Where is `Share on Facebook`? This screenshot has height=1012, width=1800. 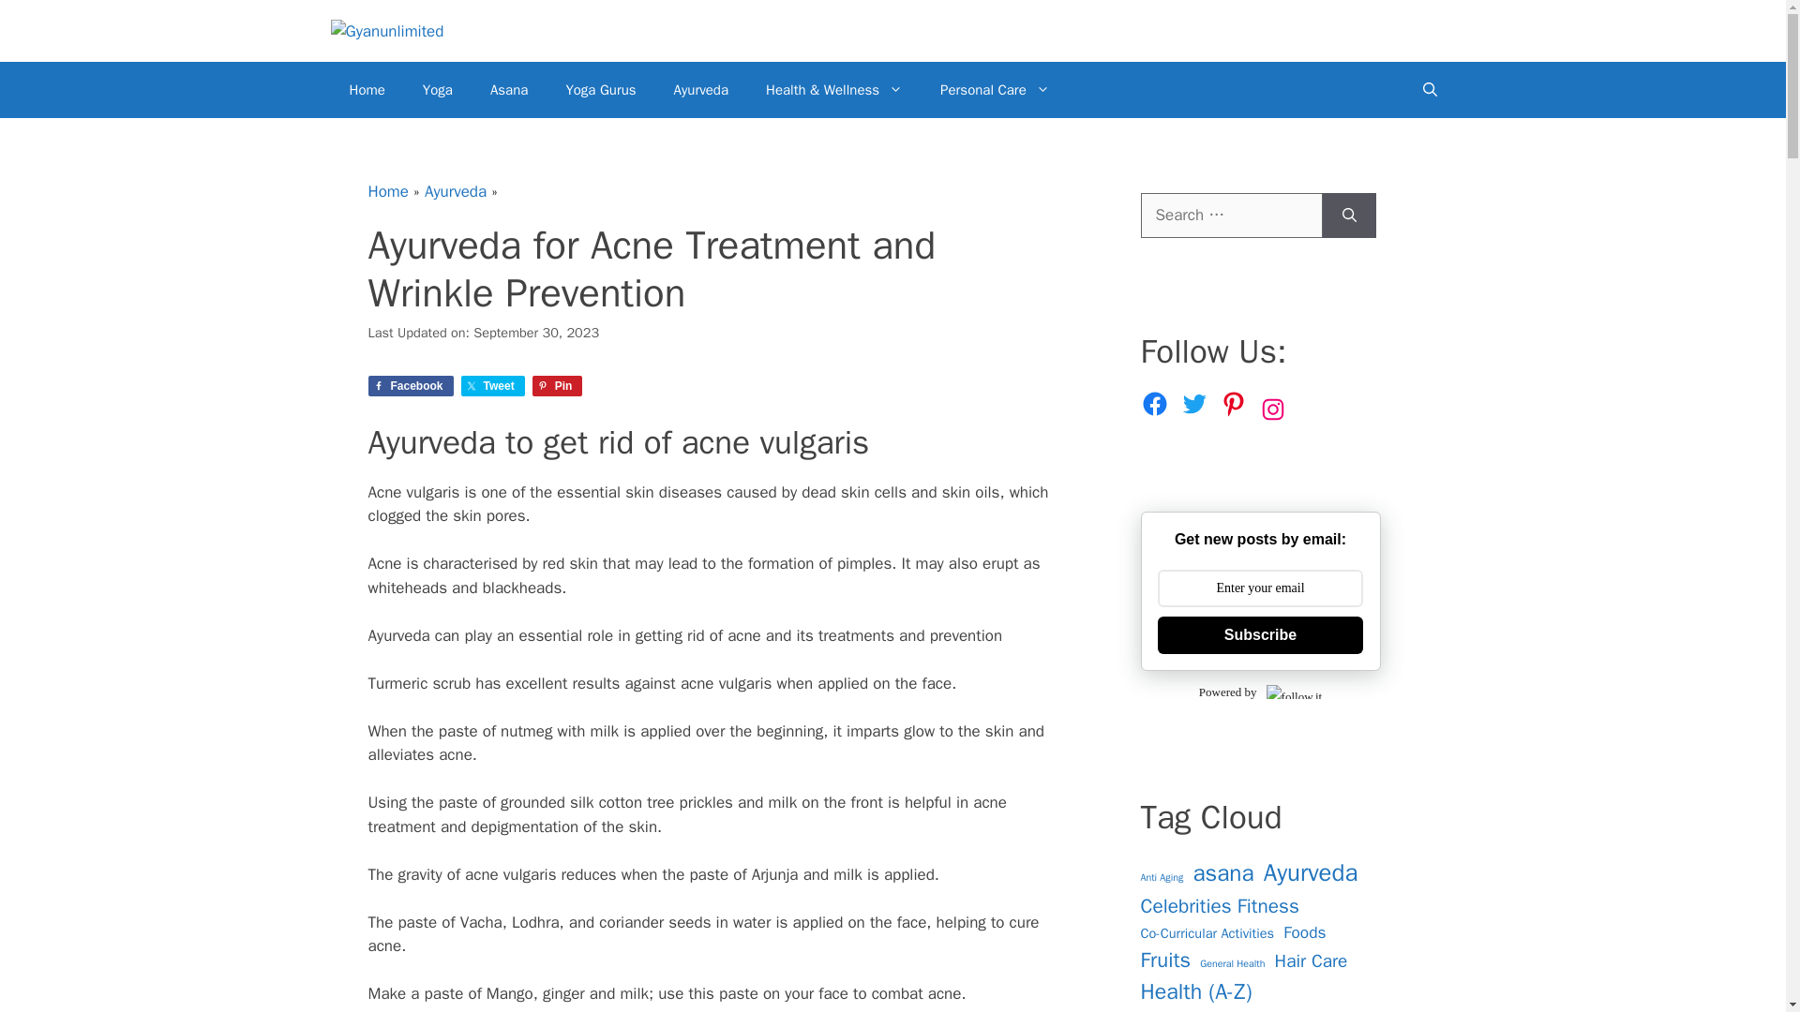 Share on Facebook is located at coordinates (410, 386).